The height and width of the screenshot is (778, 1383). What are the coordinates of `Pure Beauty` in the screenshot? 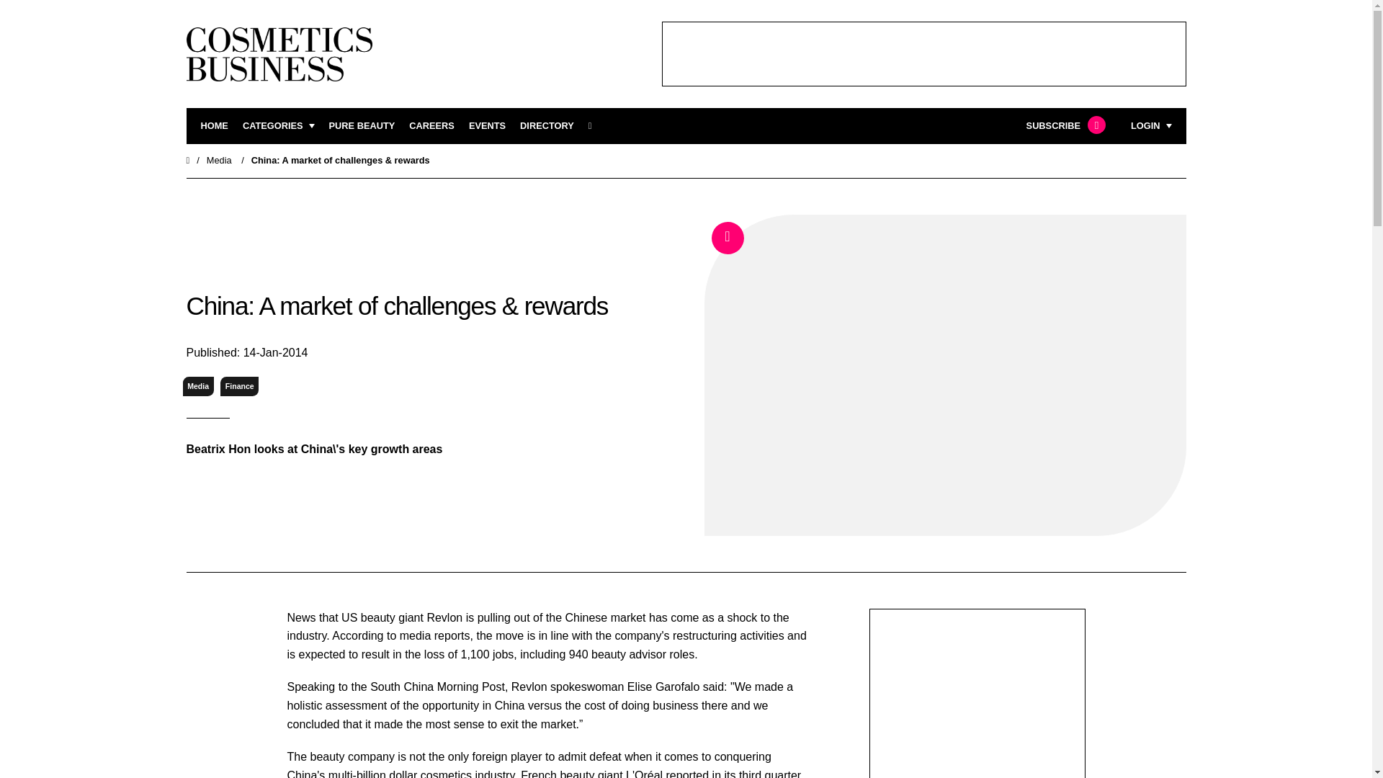 It's located at (362, 126).